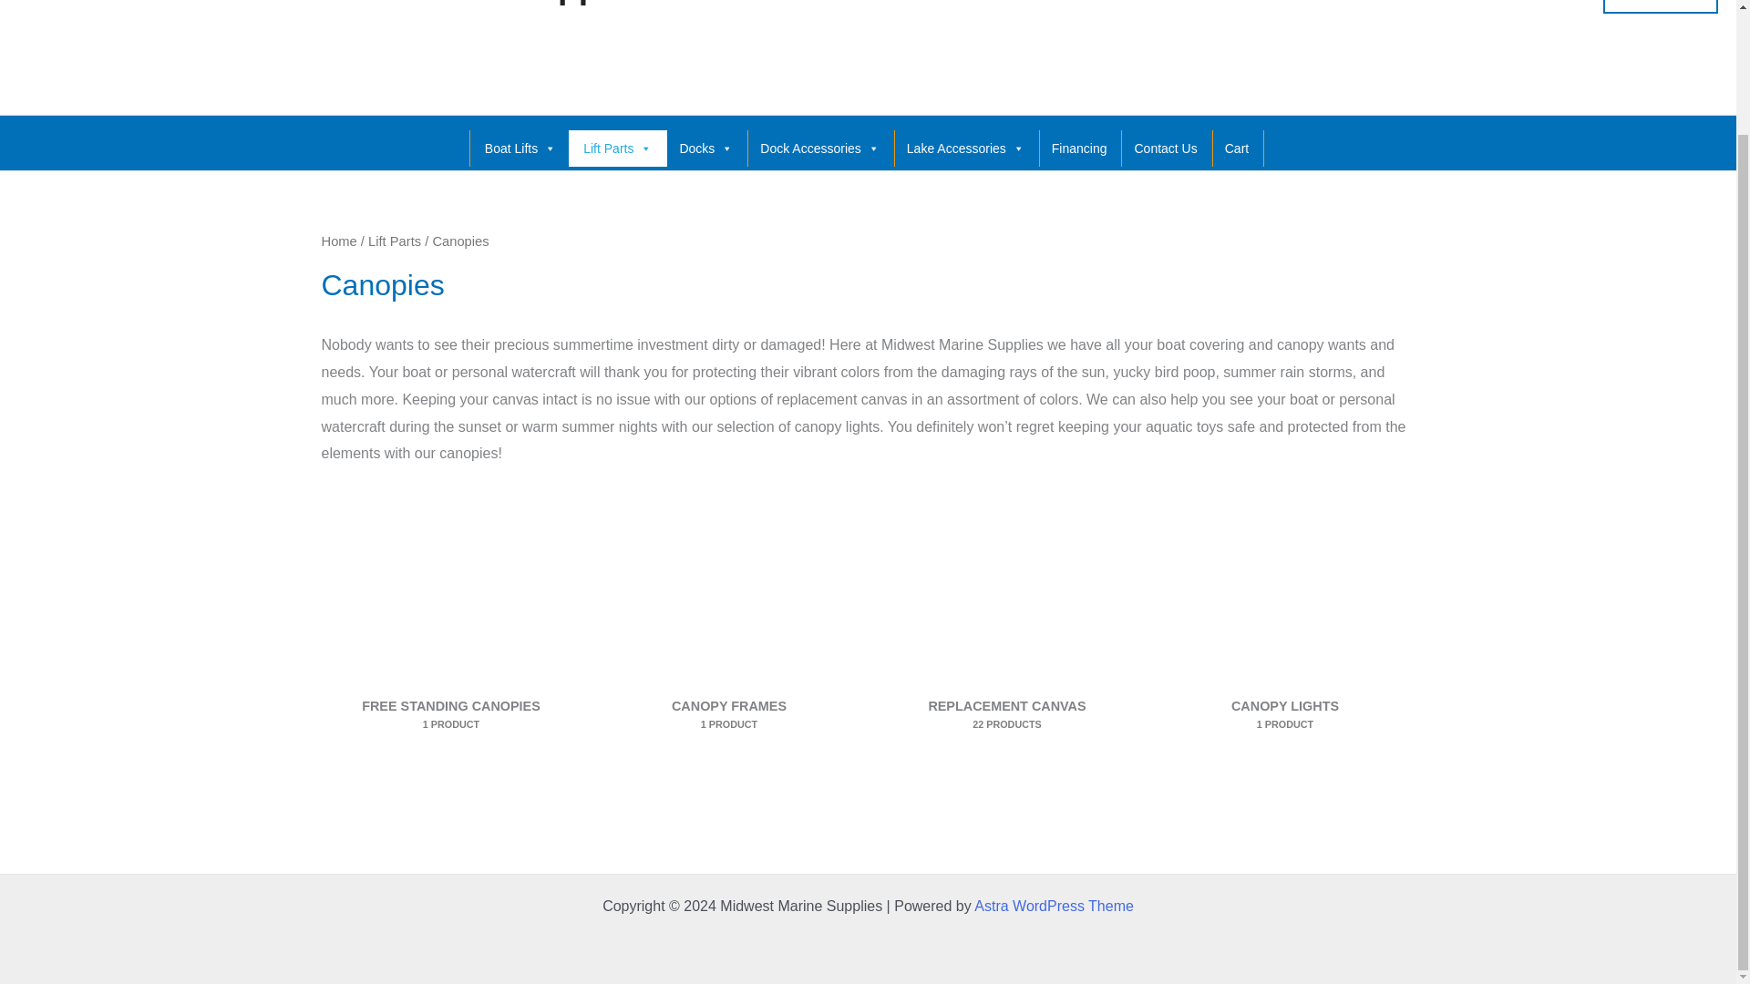  Describe the element at coordinates (520, 148) in the screenshot. I see `Boat Lifts` at that location.